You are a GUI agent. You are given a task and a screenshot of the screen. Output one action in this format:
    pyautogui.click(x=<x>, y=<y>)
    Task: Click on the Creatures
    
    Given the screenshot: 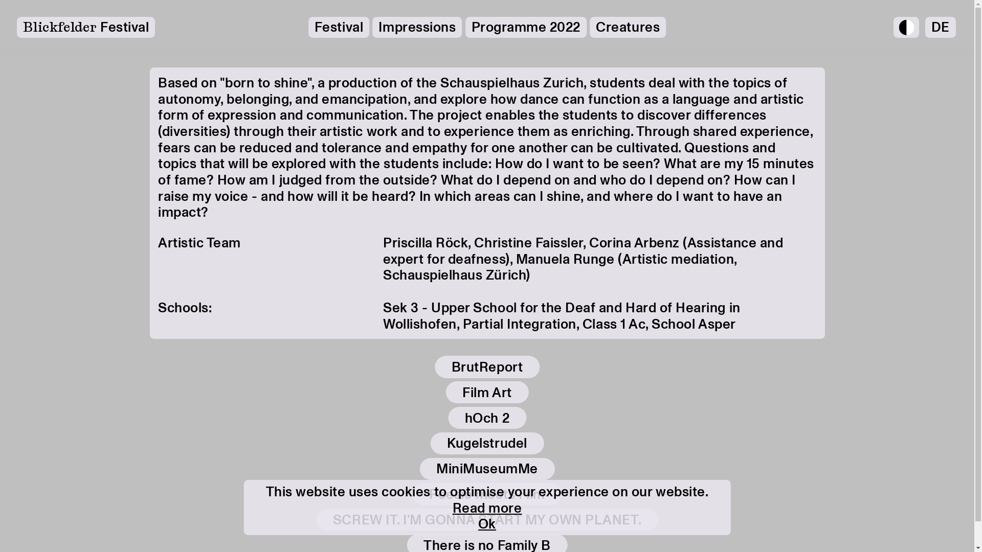 What is the action you would take?
    pyautogui.click(x=628, y=28)
    